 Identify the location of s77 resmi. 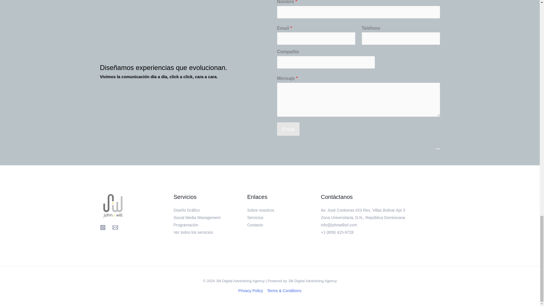
(293, 169).